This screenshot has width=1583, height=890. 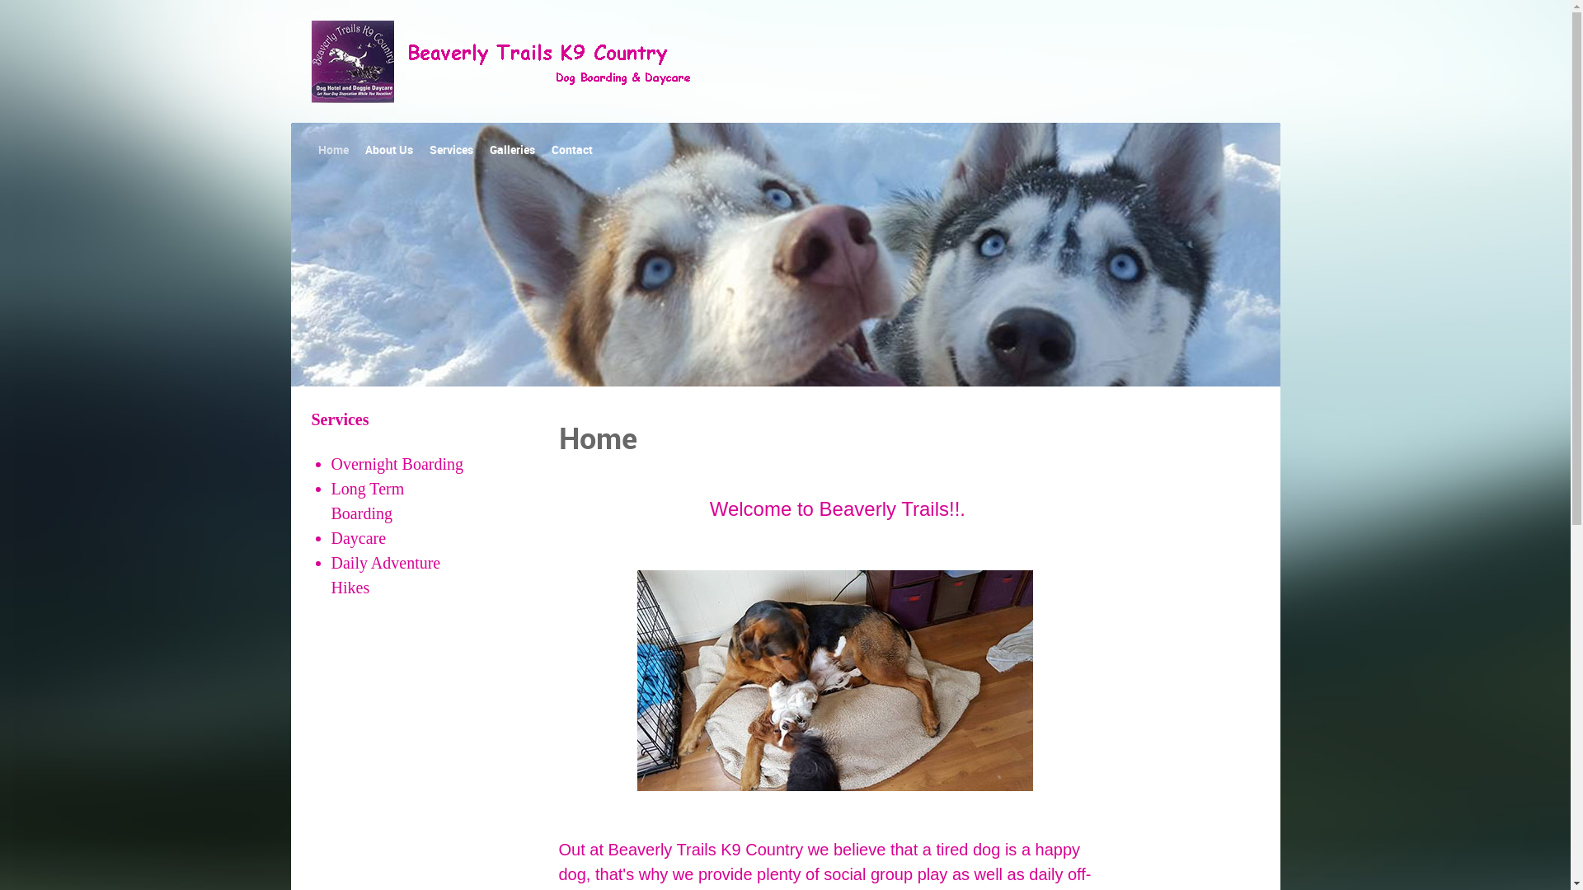 What do you see at coordinates (333, 151) in the screenshot?
I see `Home` at bounding box center [333, 151].